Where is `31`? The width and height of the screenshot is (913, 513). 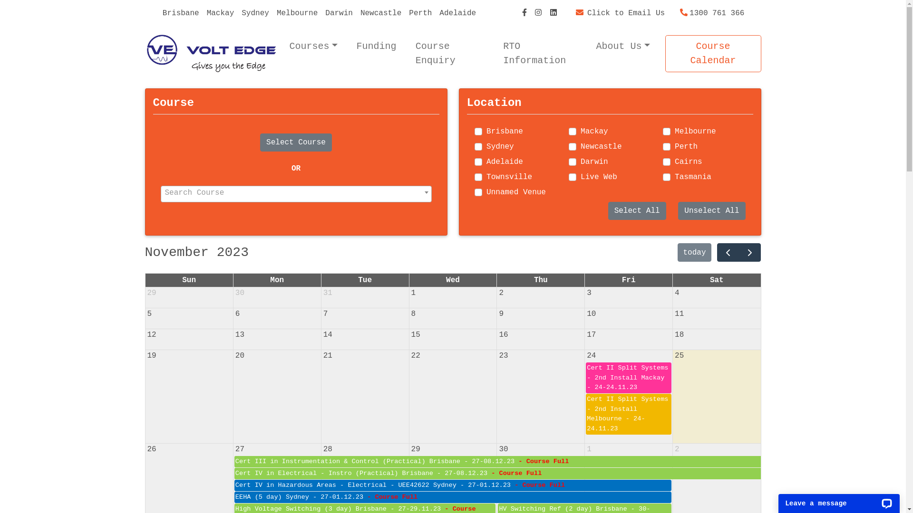
31 is located at coordinates (328, 293).